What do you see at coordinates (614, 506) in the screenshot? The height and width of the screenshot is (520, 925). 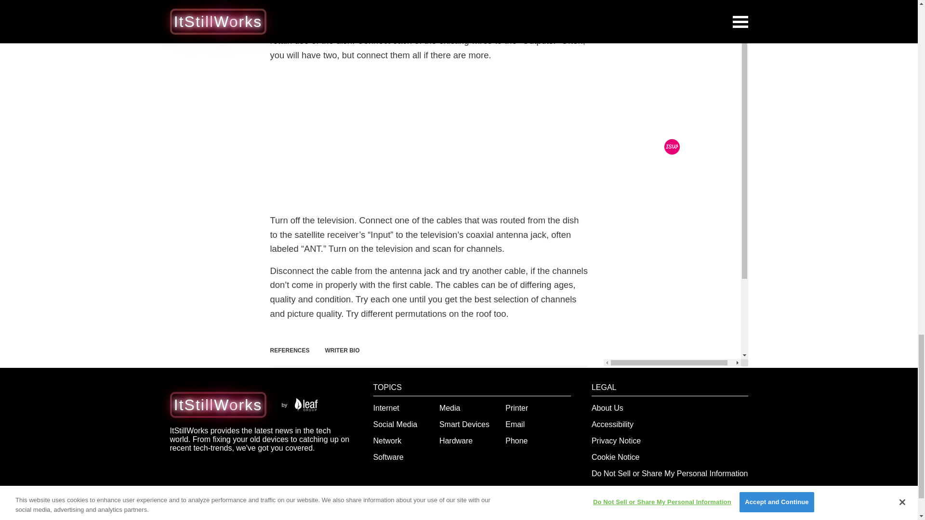 I see `Terms of Use` at bounding box center [614, 506].